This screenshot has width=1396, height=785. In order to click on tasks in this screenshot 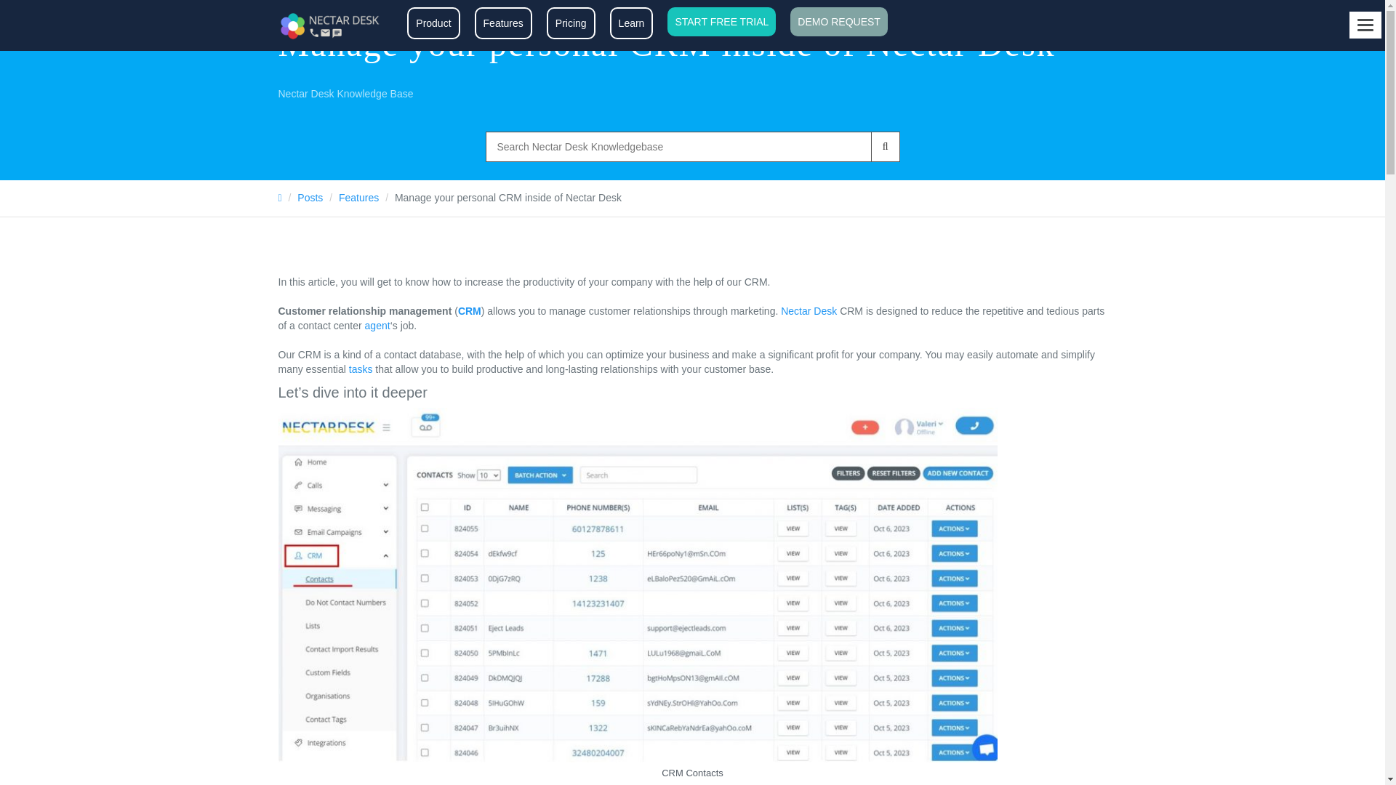, I will do `click(361, 369)`.